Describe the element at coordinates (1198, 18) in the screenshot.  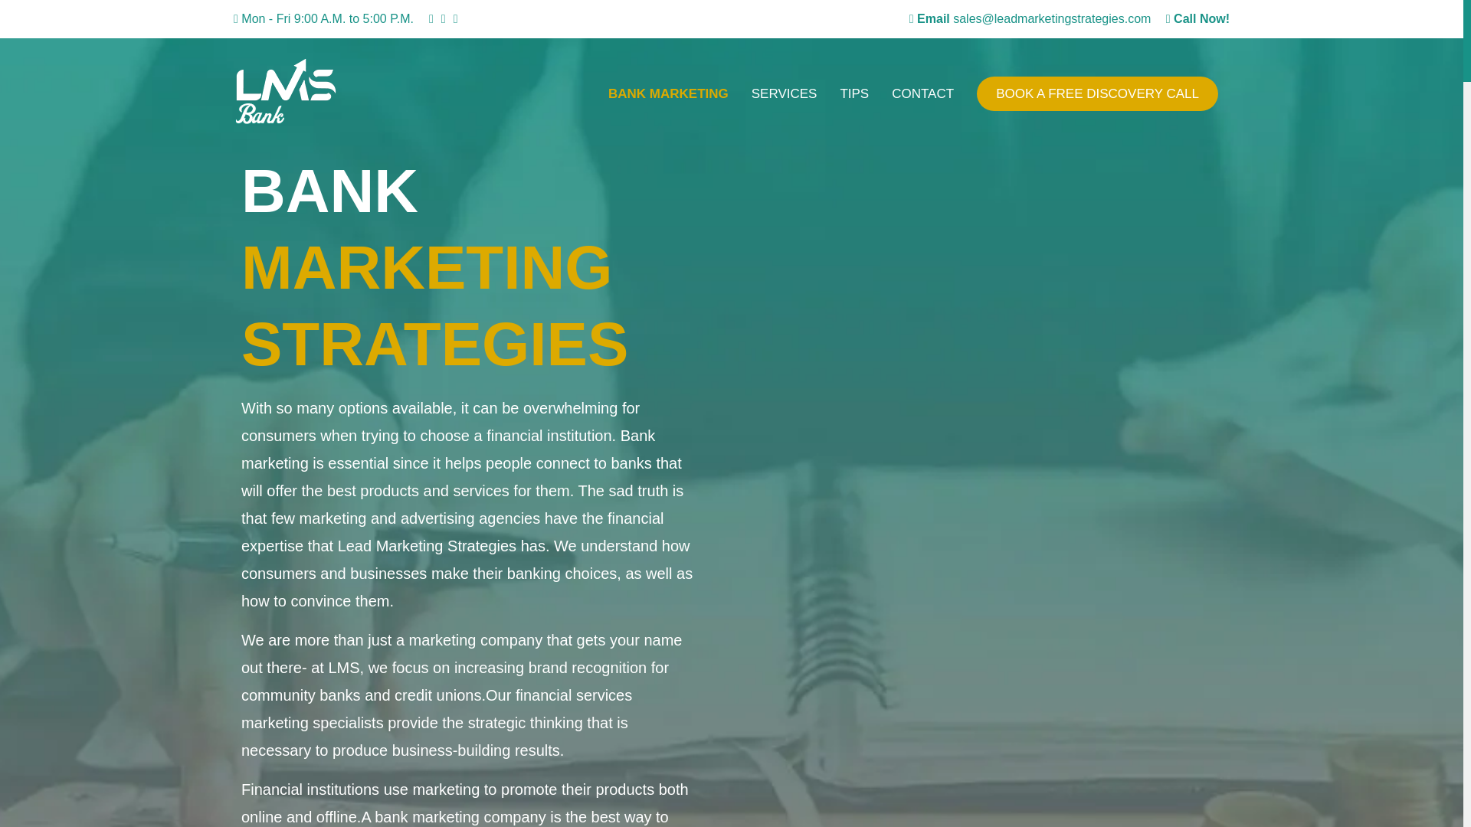
I see `Call Now!` at that location.